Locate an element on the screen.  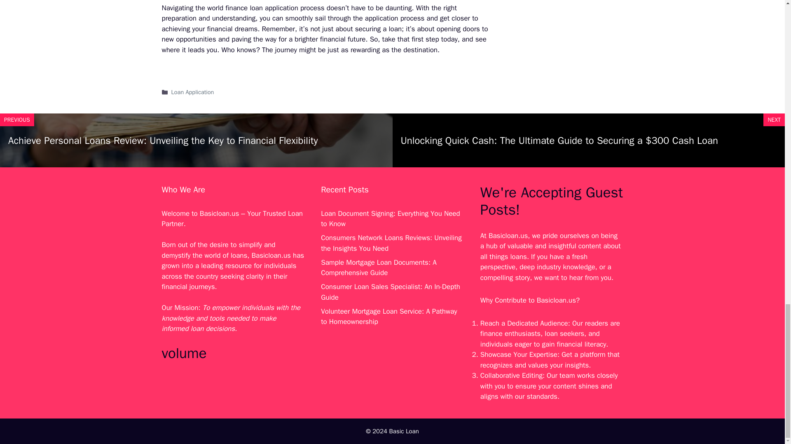
Sample Mortgage Loan Documents: A Comprehensive Guide is located at coordinates (379, 268).